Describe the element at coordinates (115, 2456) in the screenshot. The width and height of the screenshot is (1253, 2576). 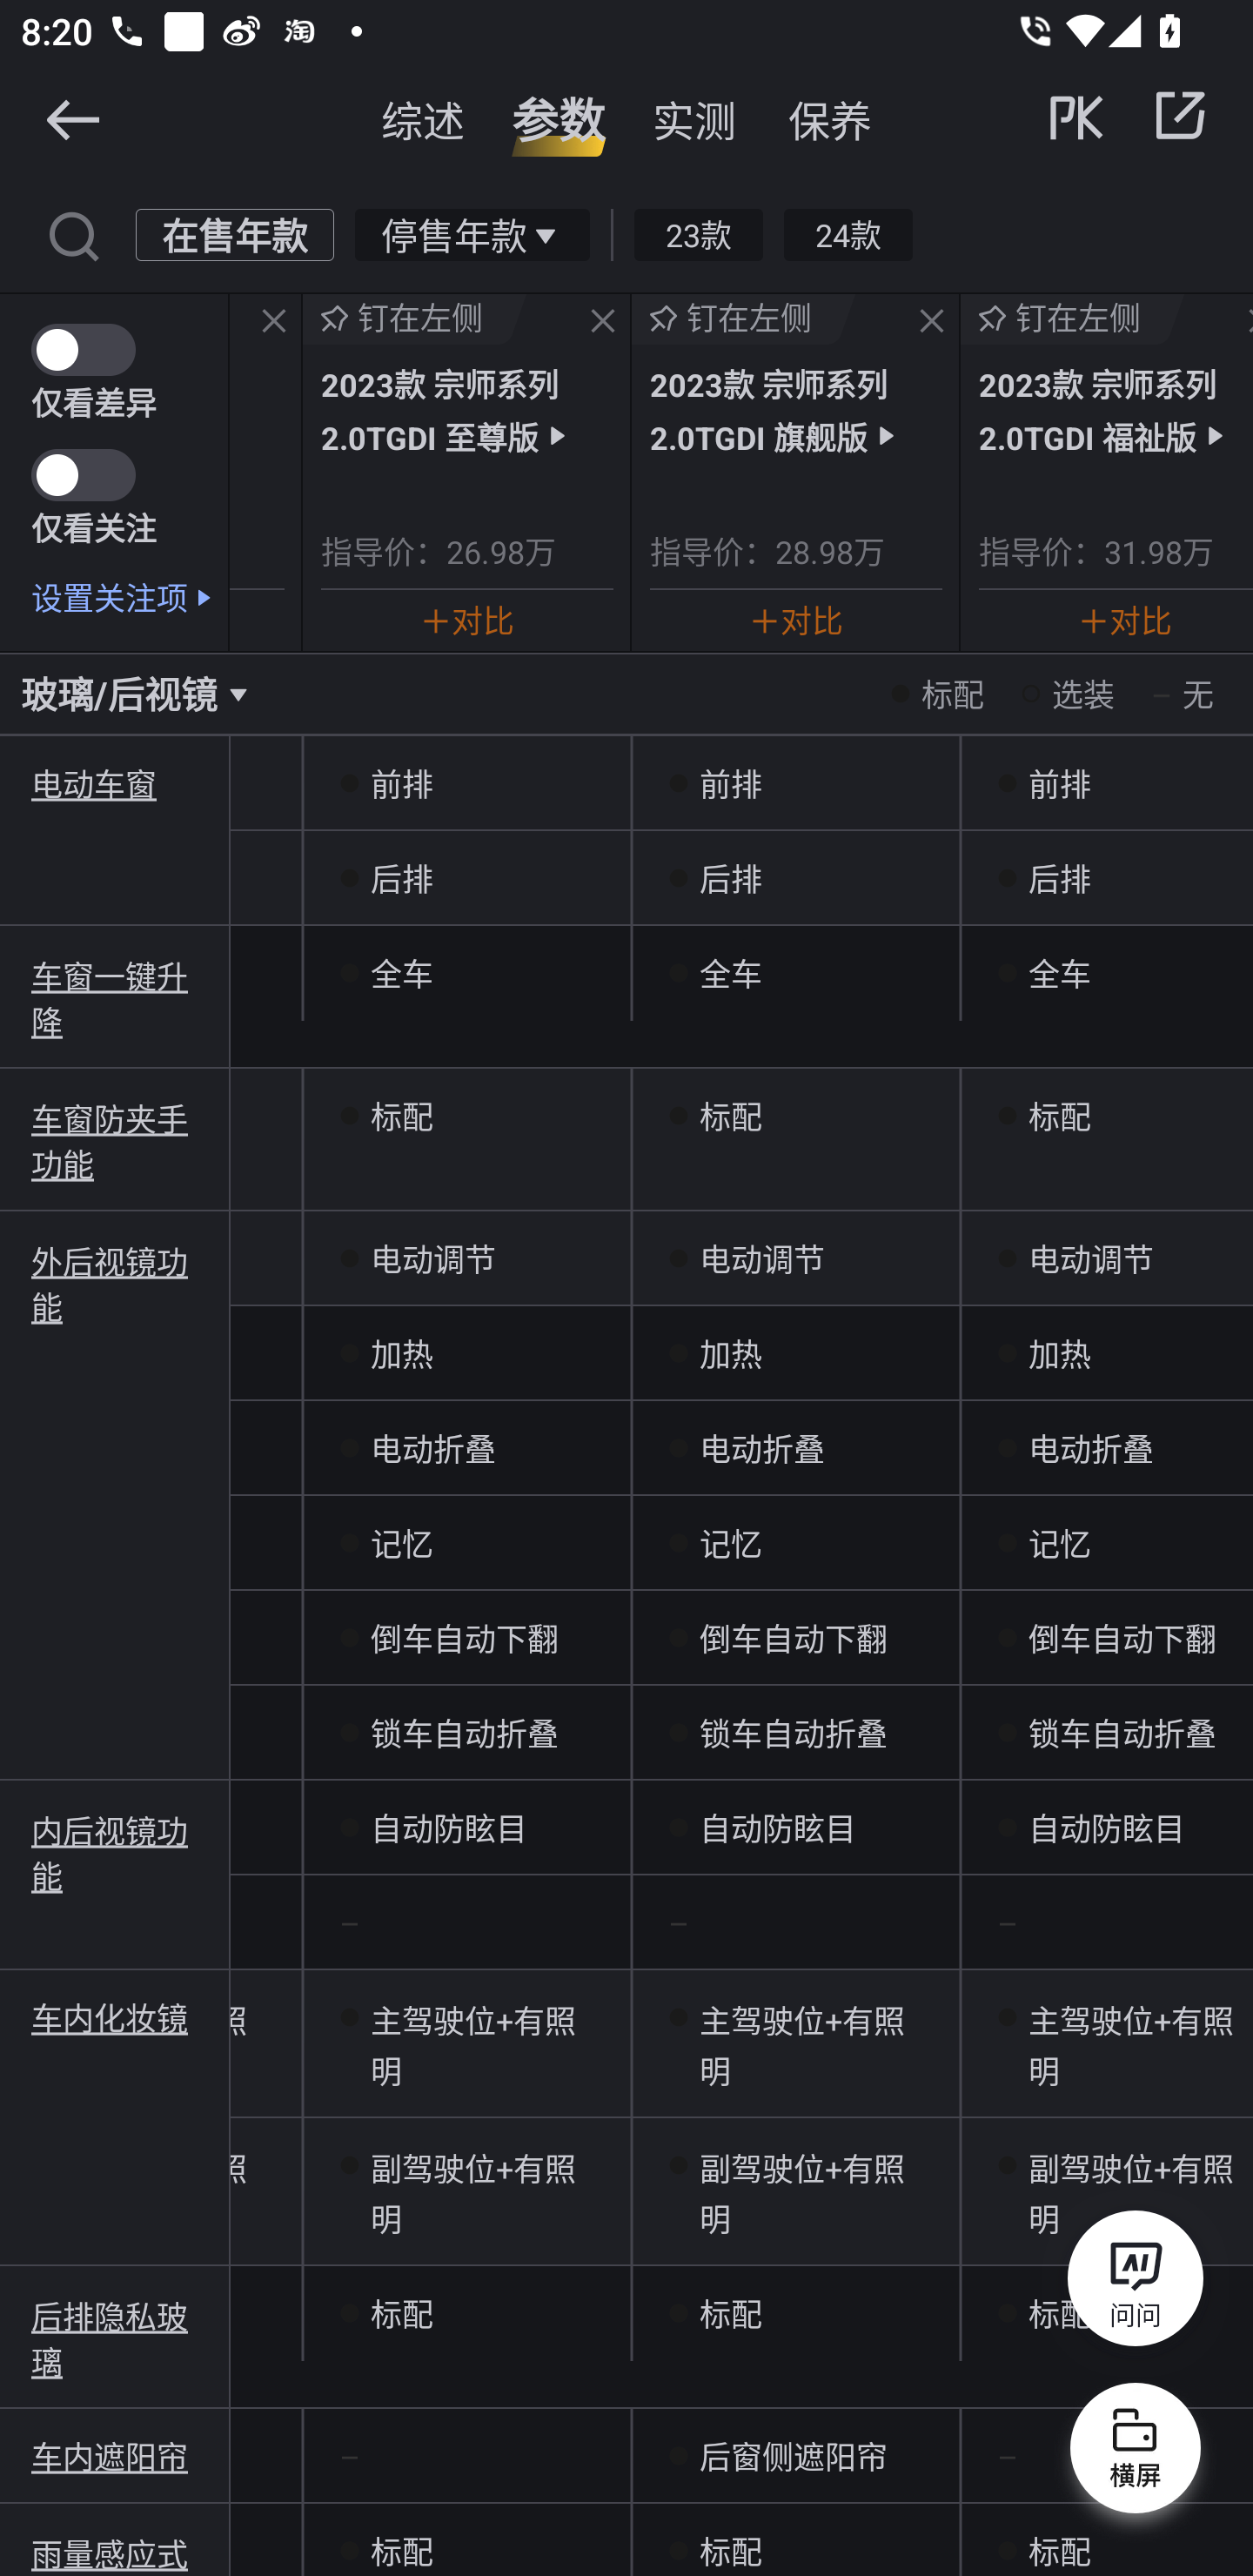
I see `车内遮阳帘` at that location.